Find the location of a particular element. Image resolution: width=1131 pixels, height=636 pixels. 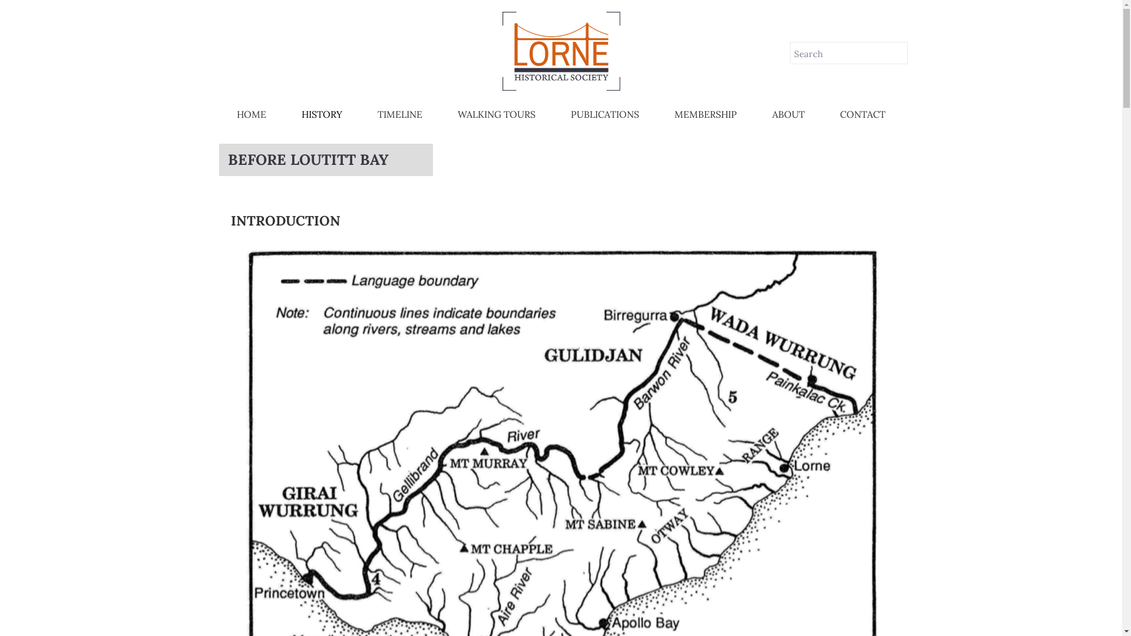

MEMBERSHIP is located at coordinates (706, 114).